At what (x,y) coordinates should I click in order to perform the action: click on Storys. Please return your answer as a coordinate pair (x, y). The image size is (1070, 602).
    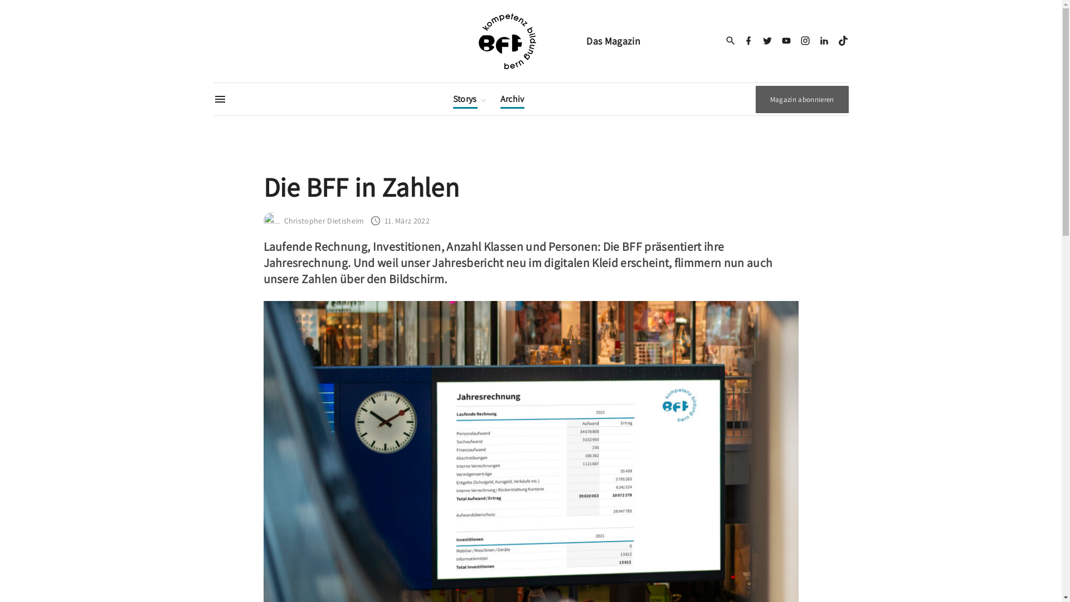
    Looking at the image, I should click on (466, 99).